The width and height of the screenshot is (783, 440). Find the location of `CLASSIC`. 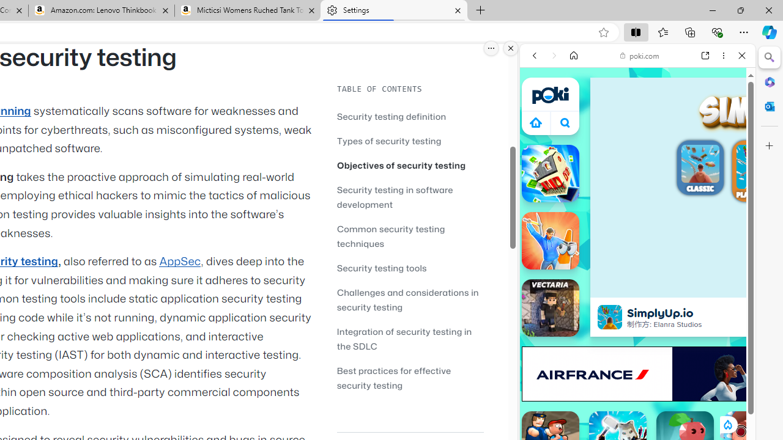

CLASSIC is located at coordinates (700, 169).